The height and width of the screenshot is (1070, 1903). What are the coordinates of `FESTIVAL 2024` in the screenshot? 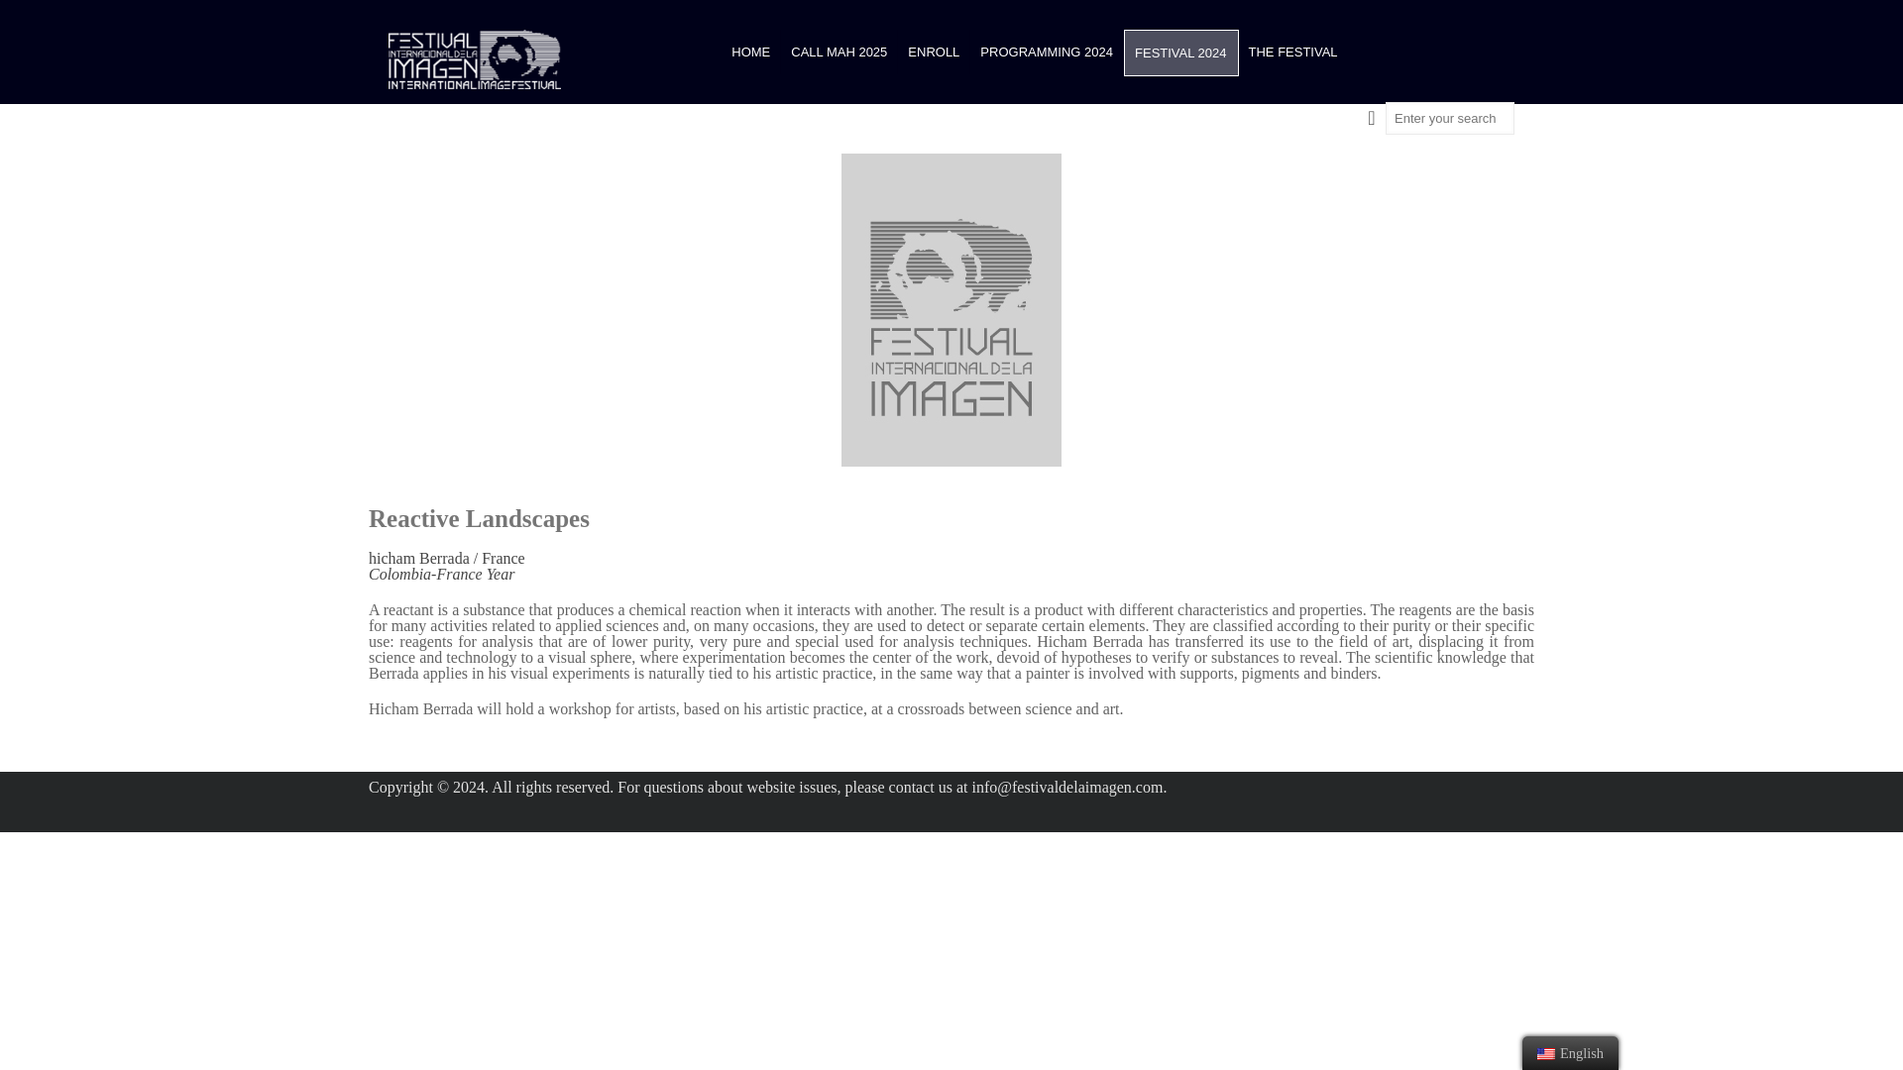 It's located at (1181, 53).